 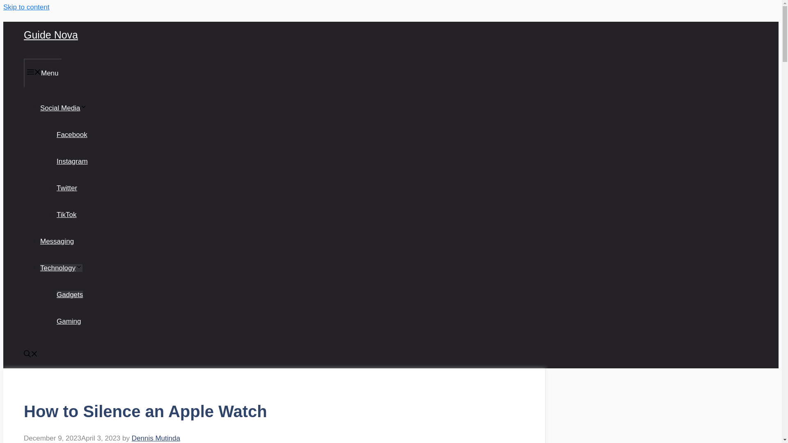 I want to click on Twitter, so click(x=67, y=188).